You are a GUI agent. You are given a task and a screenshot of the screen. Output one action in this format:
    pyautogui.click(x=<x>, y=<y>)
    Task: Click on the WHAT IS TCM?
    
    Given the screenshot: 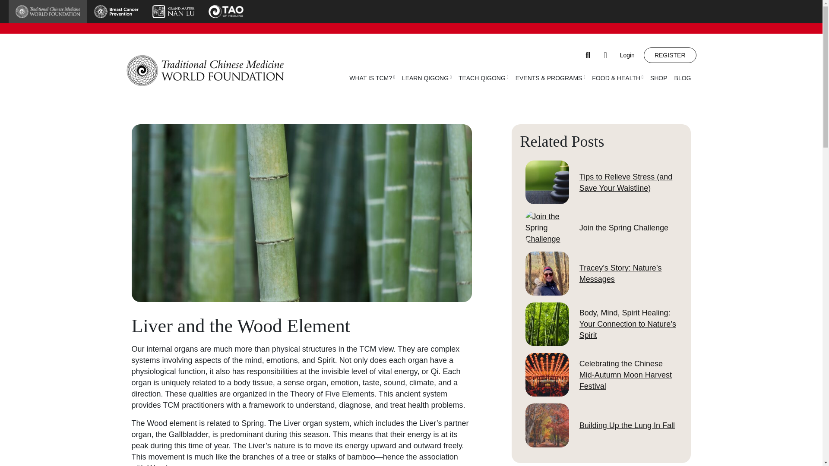 What is the action you would take?
    pyautogui.click(x=372, y=78)
    